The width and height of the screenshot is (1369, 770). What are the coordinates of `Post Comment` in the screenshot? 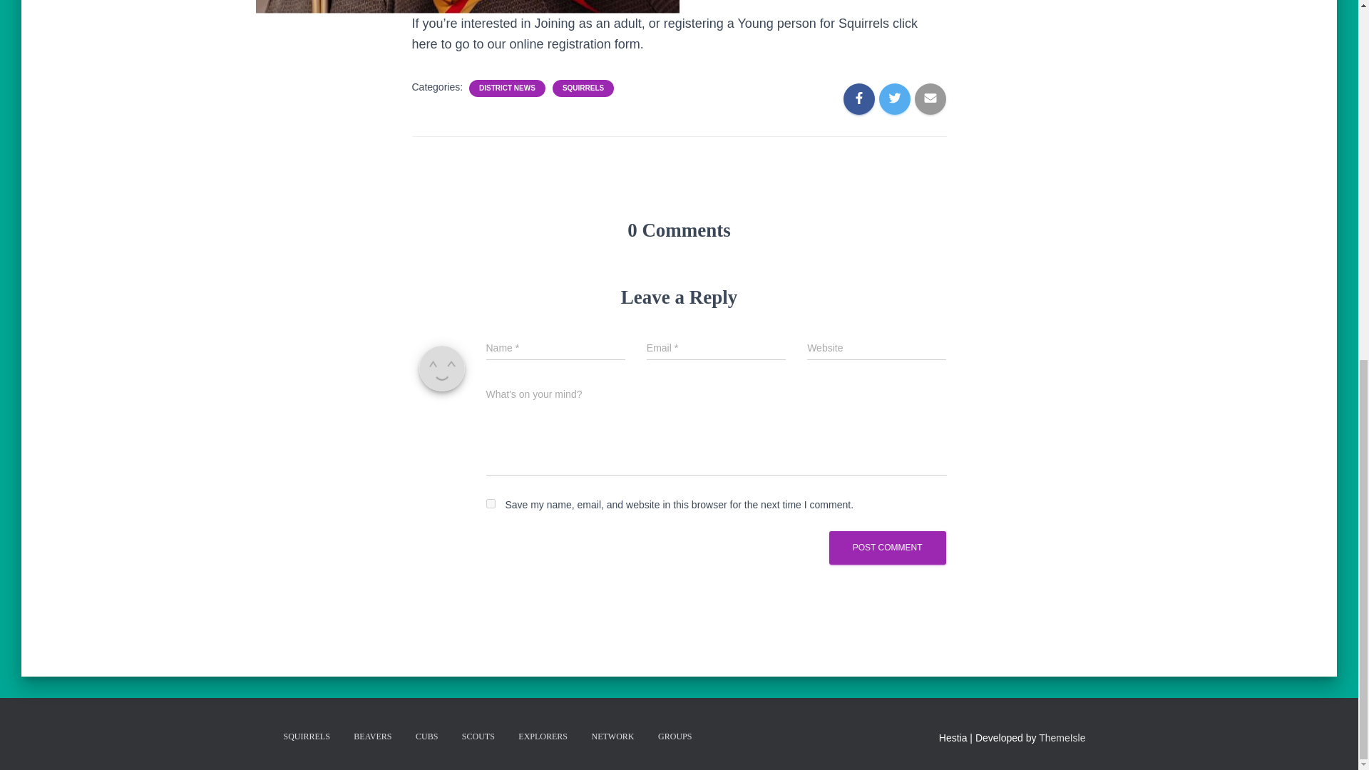 It's located at (887, 548).